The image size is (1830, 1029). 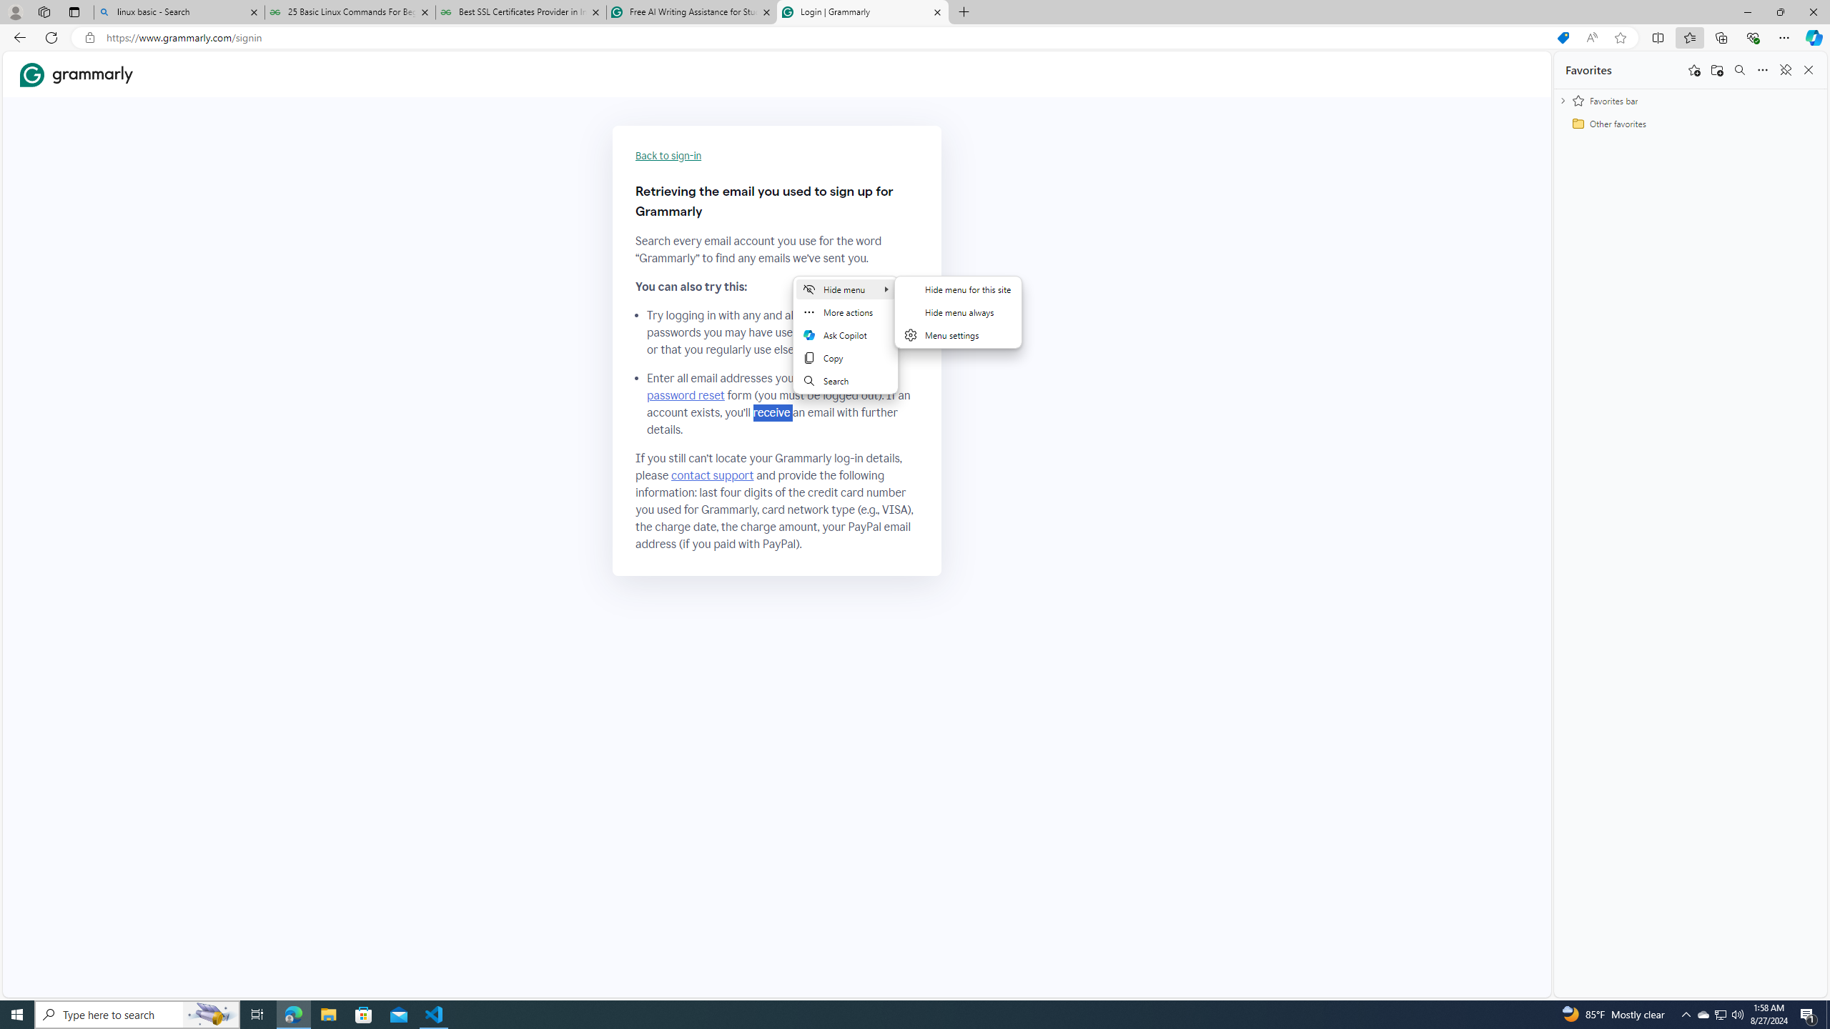 What do you see at coordinates (1717, 70) in the screenshot?
I see `Add folder` at bounding box center [1717, 70].